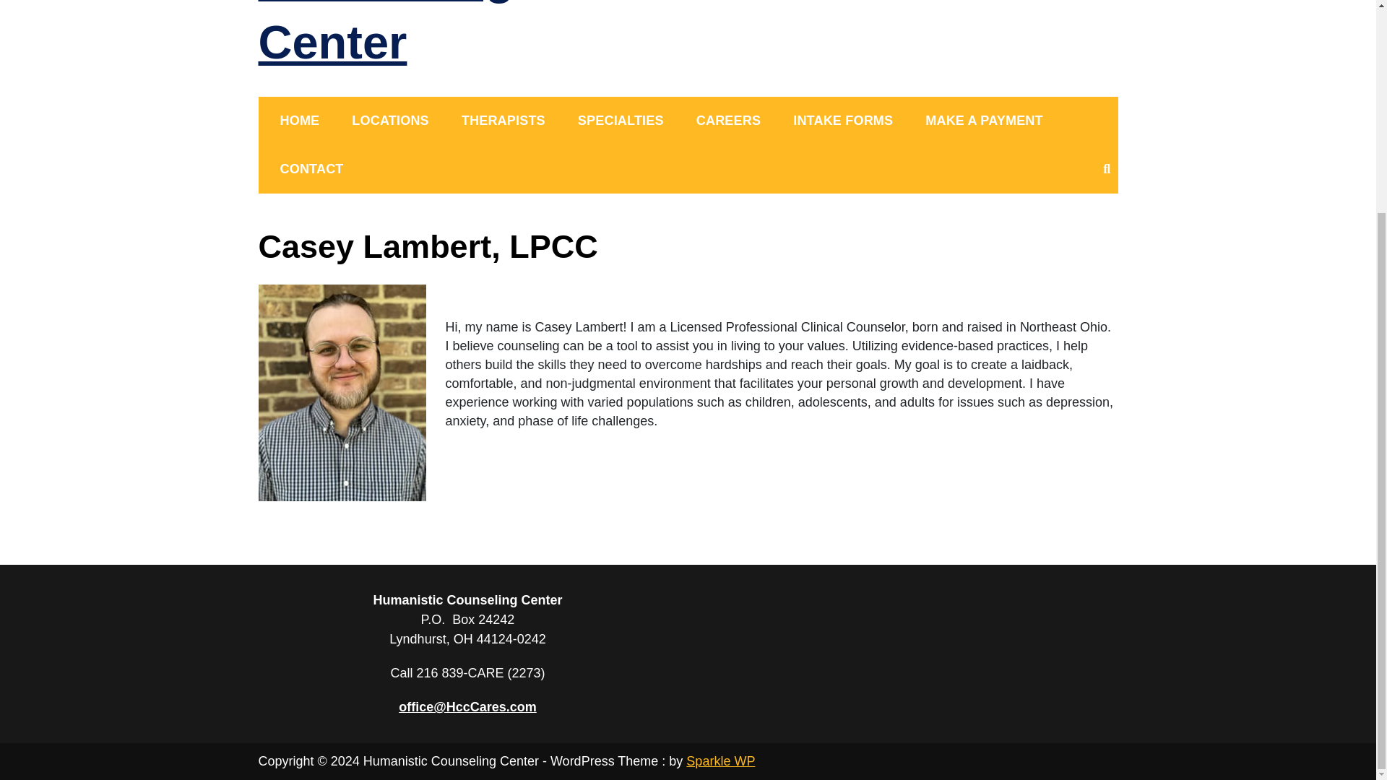  Describe the element at coordinates (386, 35) in the screenshot. I see `Humanistic Counseling Center` at that location.